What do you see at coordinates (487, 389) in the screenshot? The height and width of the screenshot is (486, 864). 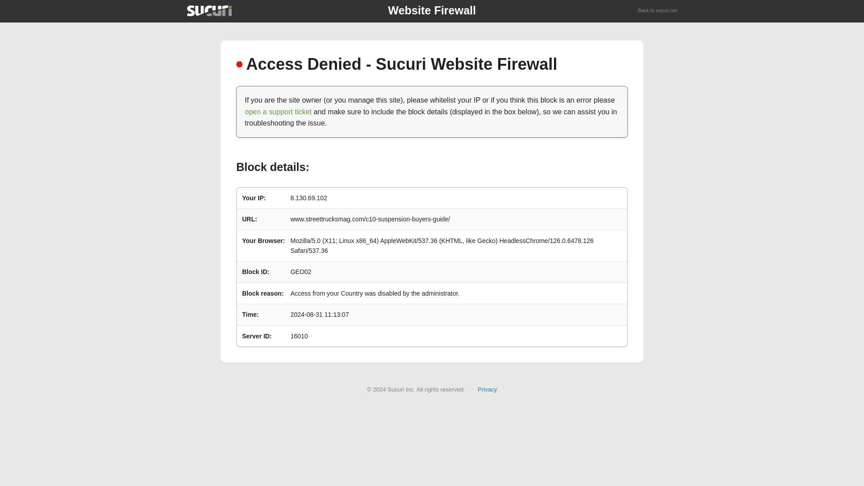 I see `Privacy` at bounding box center [487, 389].